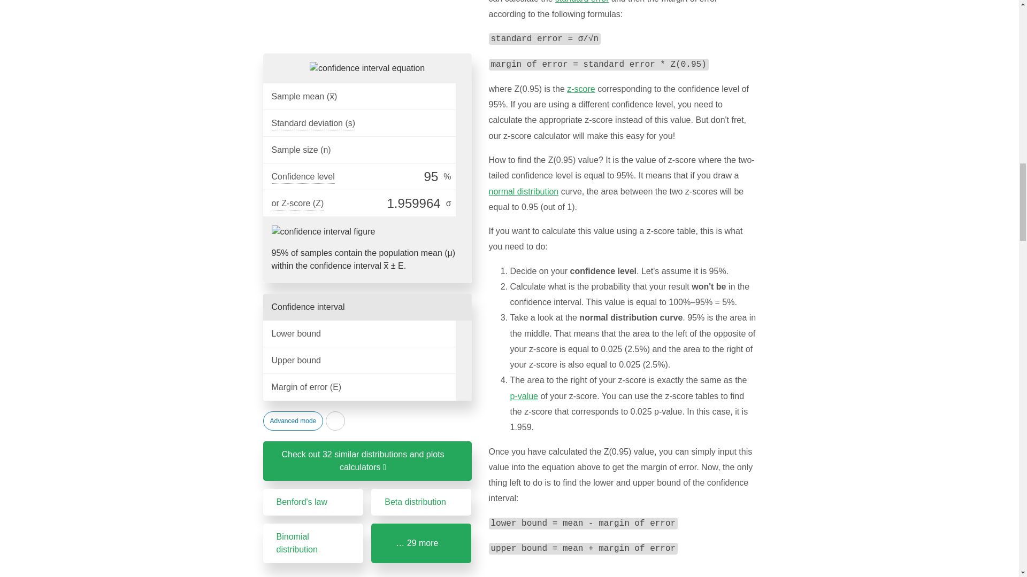  I want to click on standard error, so click(582, 2).